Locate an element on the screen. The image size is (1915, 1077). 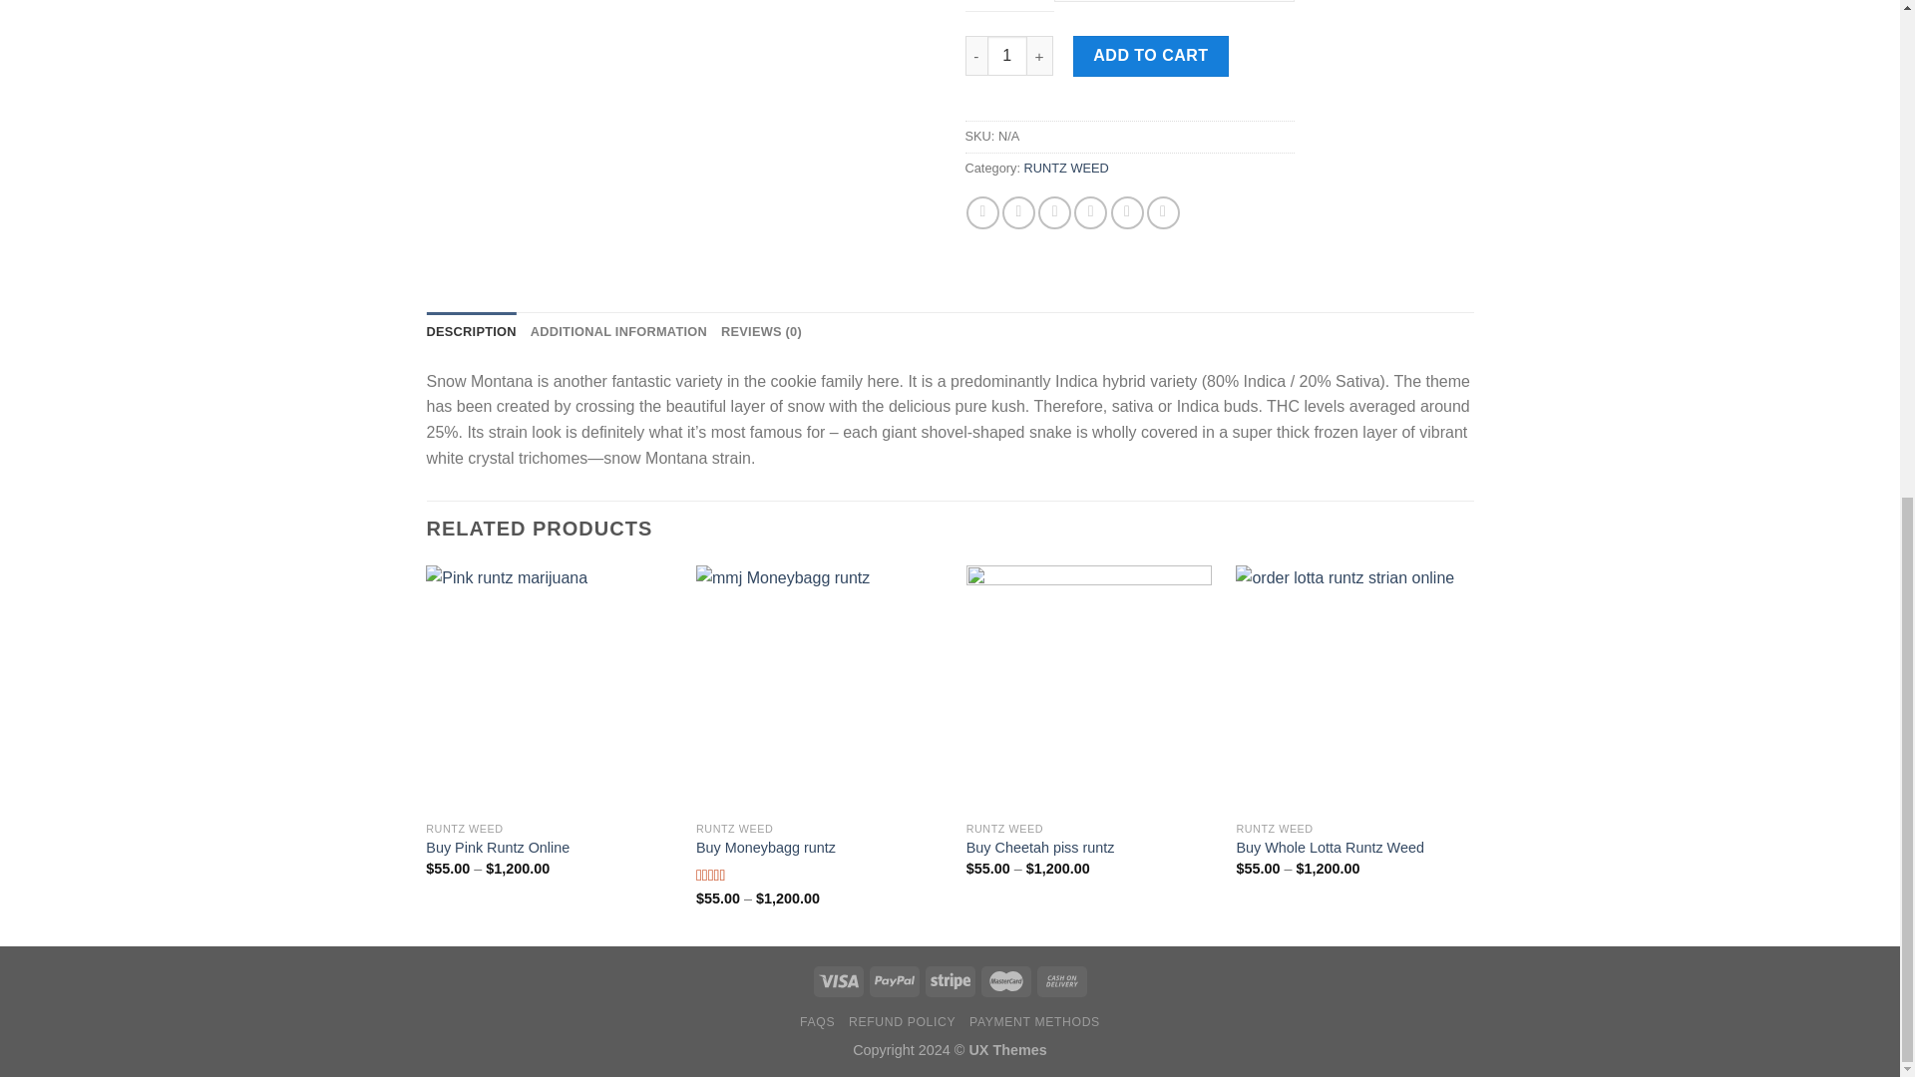
Pin on Pinterest is located at coordinates (1090, 212).